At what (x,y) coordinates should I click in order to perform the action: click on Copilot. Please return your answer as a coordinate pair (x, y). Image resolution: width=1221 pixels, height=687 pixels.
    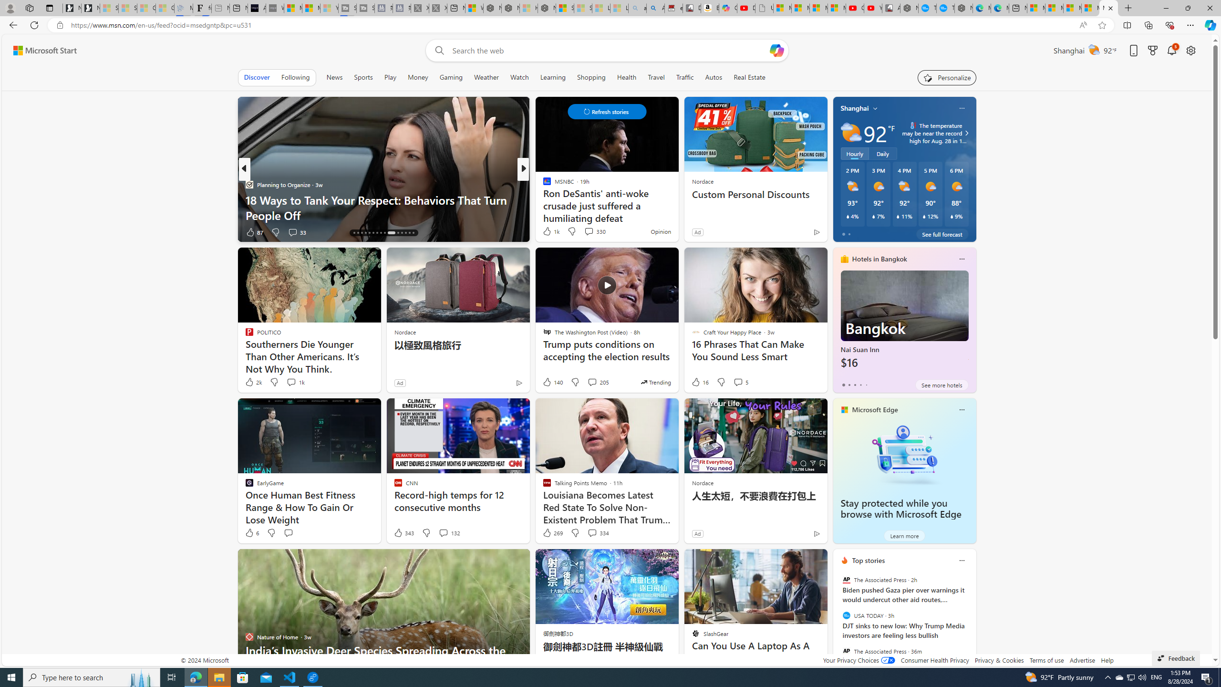
    Looking at the image, I should click on (728, 8).